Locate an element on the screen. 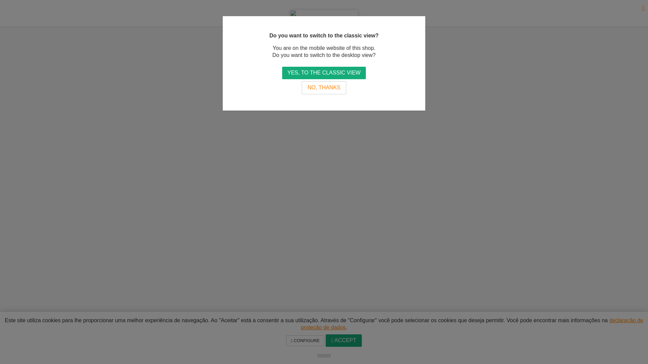 The width and height of the screenshot is (648, 364). YES, TO THE CLASSIC VIEW is located at coordinates (324, 73).